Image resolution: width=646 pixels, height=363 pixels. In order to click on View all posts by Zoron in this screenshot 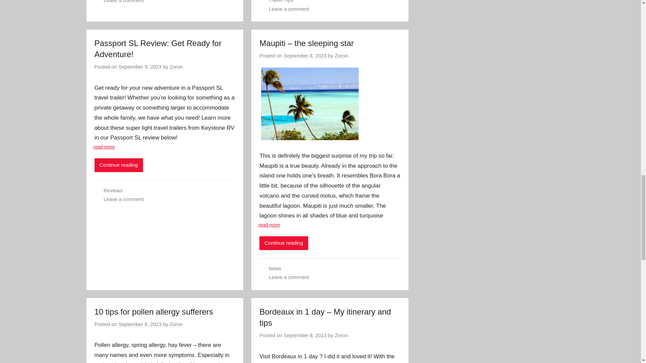, I will do `click(176, 324)`.